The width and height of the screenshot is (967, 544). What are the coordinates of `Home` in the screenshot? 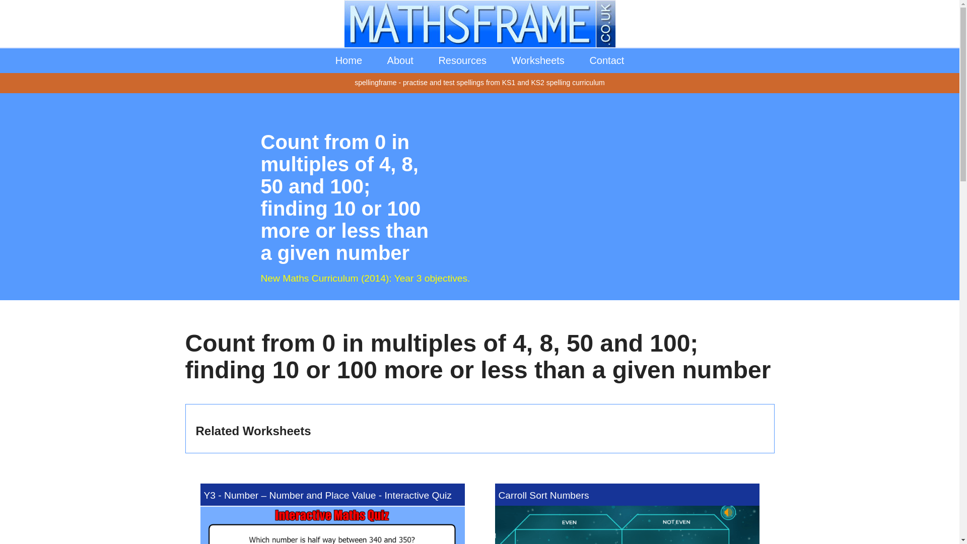 It's located at (349, 60).